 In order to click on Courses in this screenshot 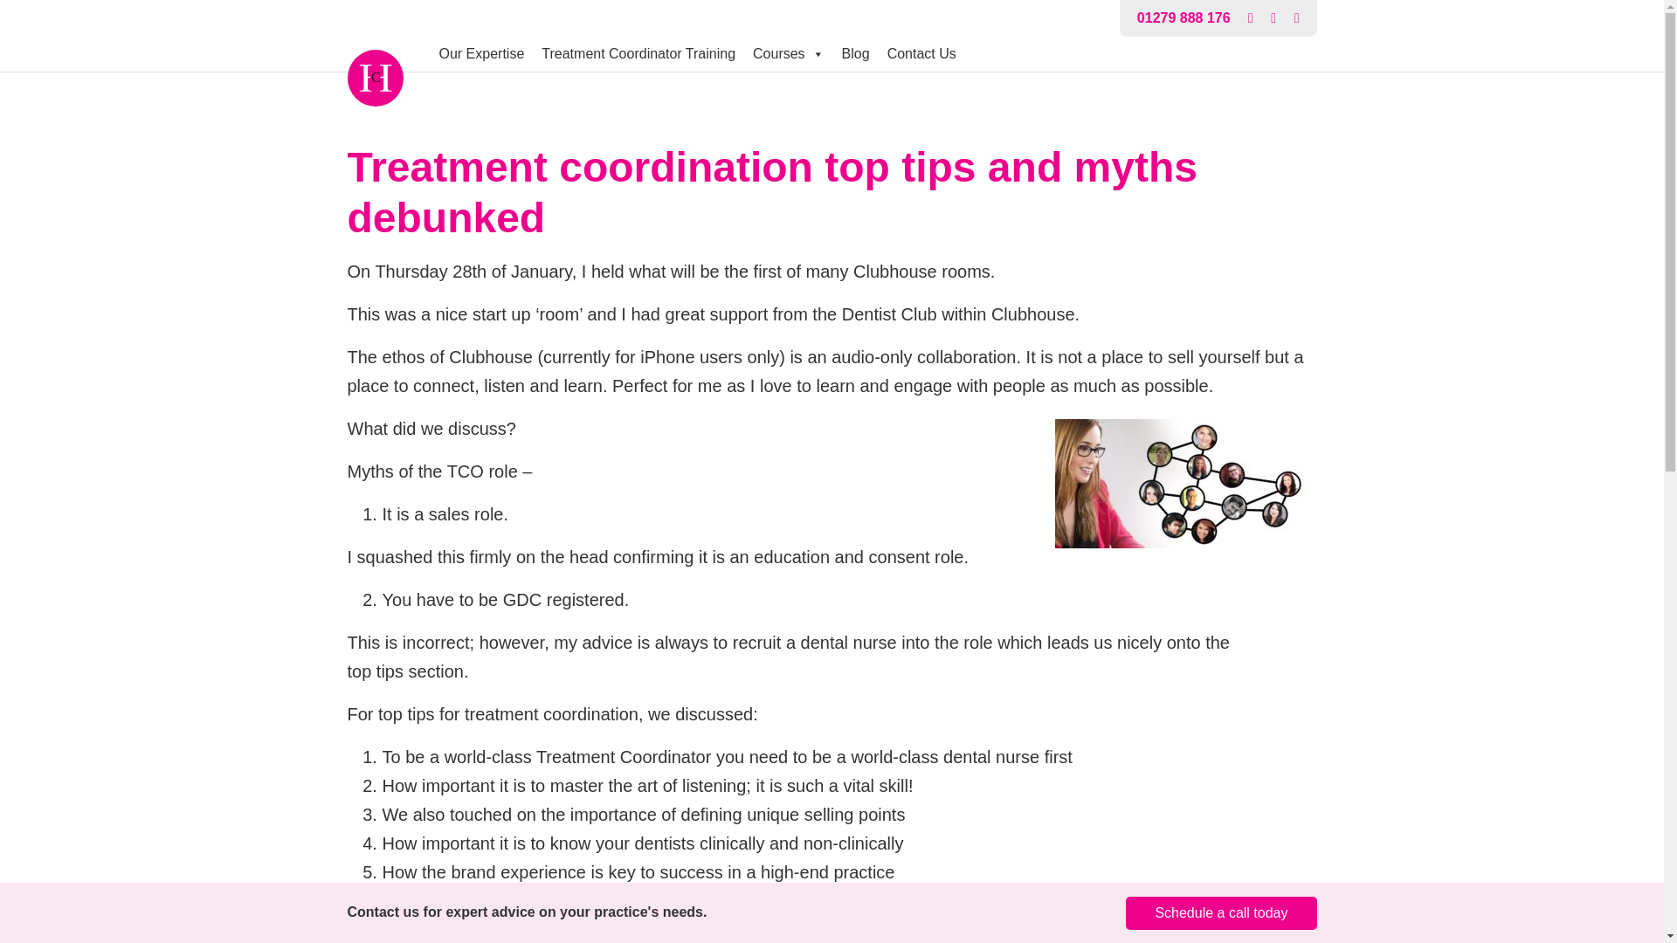, I will do `click(789, 54)`.